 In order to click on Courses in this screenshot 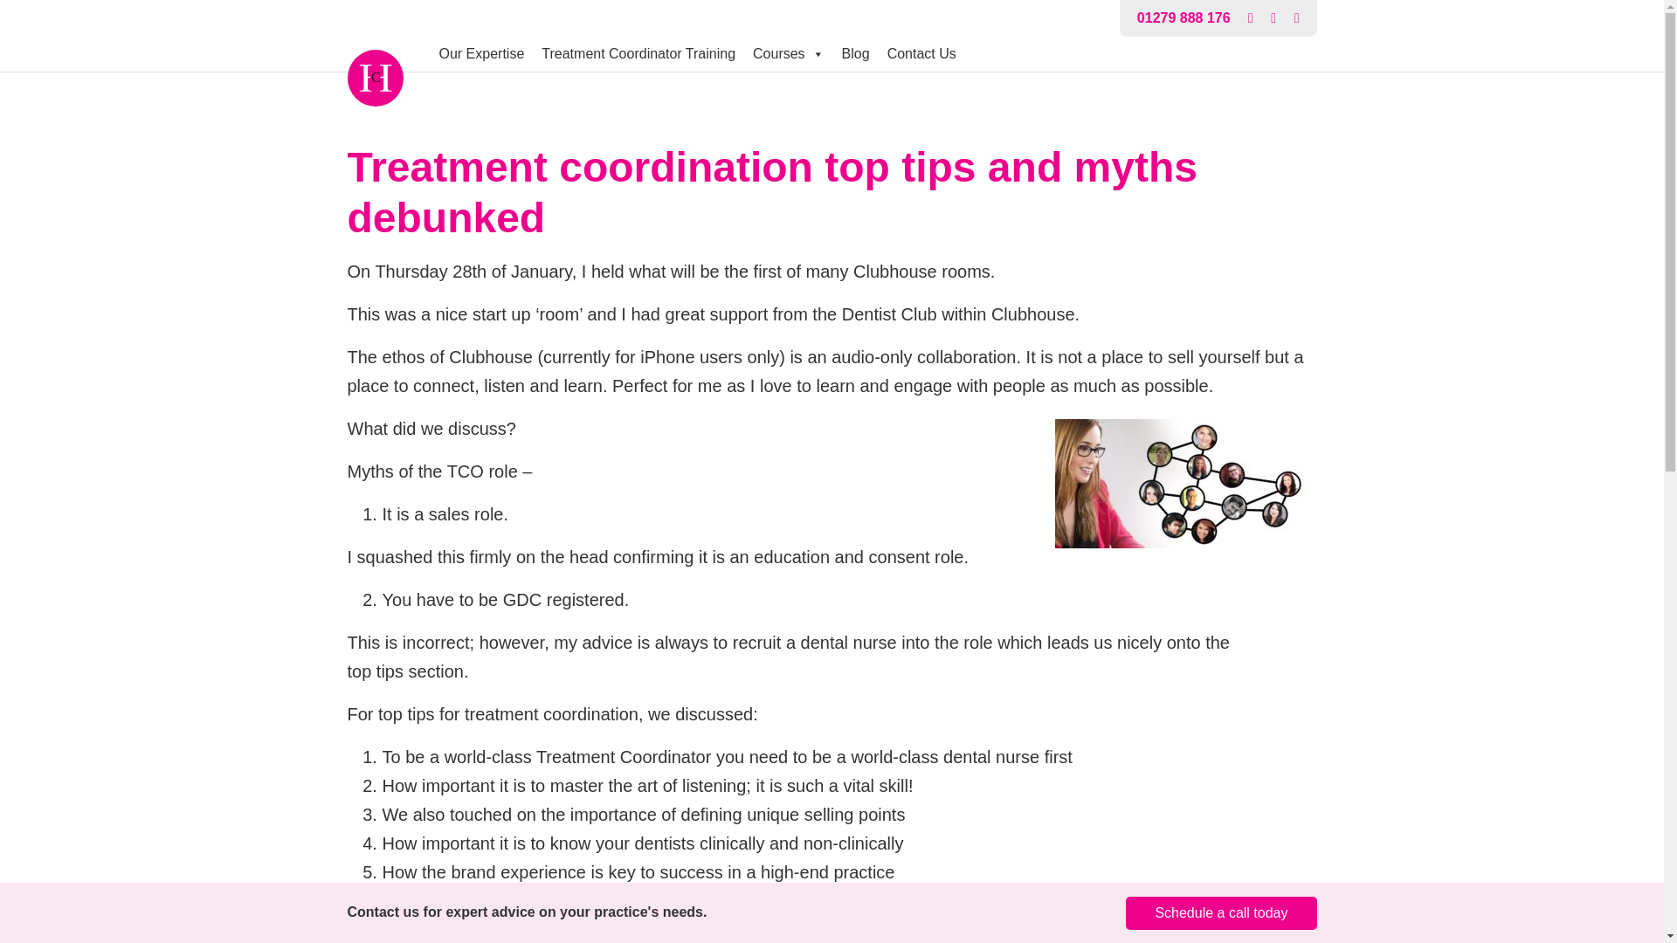, I will do `click(789, 54)`.